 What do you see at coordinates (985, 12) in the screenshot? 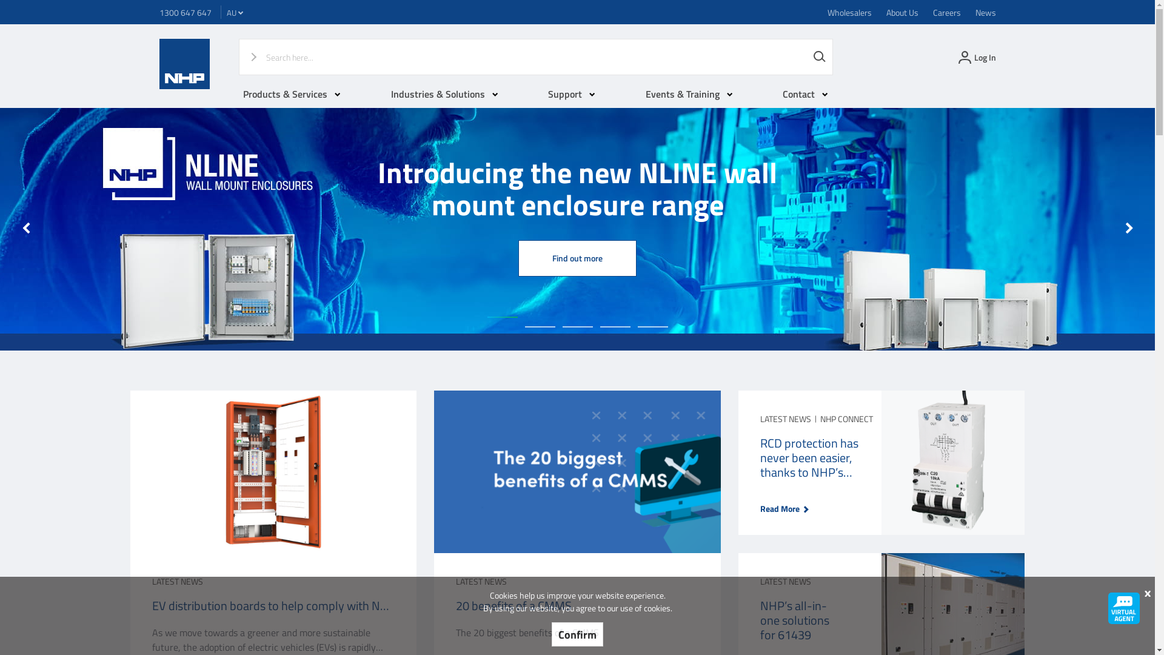
I see `News` at bounding box center [985, 12].